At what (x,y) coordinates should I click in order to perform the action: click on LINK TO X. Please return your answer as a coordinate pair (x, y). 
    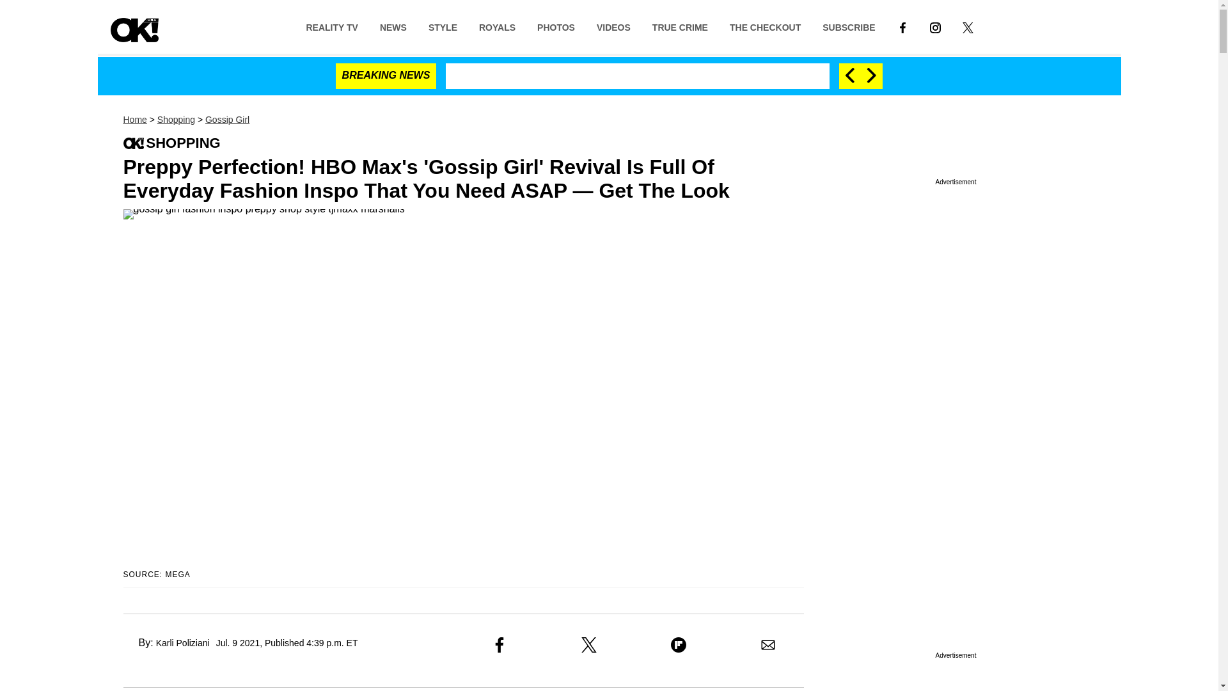
    Looking at the image, I should click on (968, 26).